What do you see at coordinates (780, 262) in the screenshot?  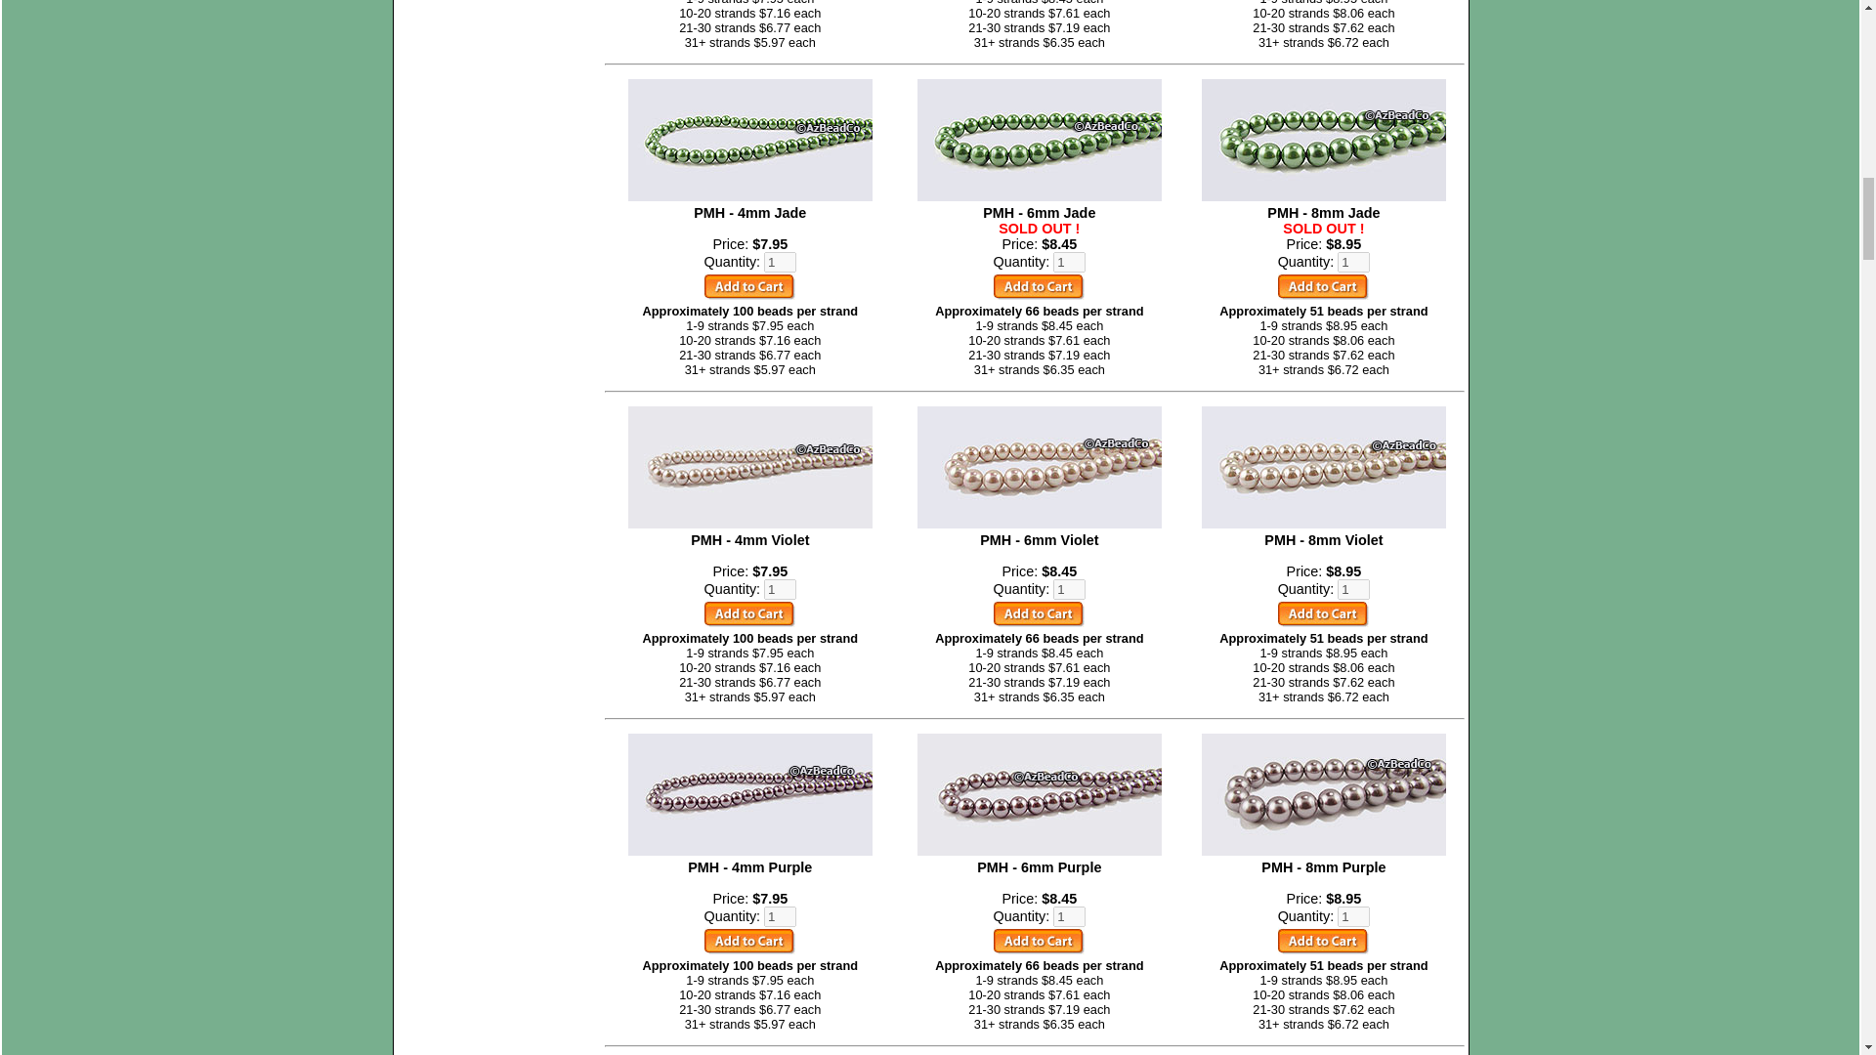 I see `1` at bounding box center [780, 262].